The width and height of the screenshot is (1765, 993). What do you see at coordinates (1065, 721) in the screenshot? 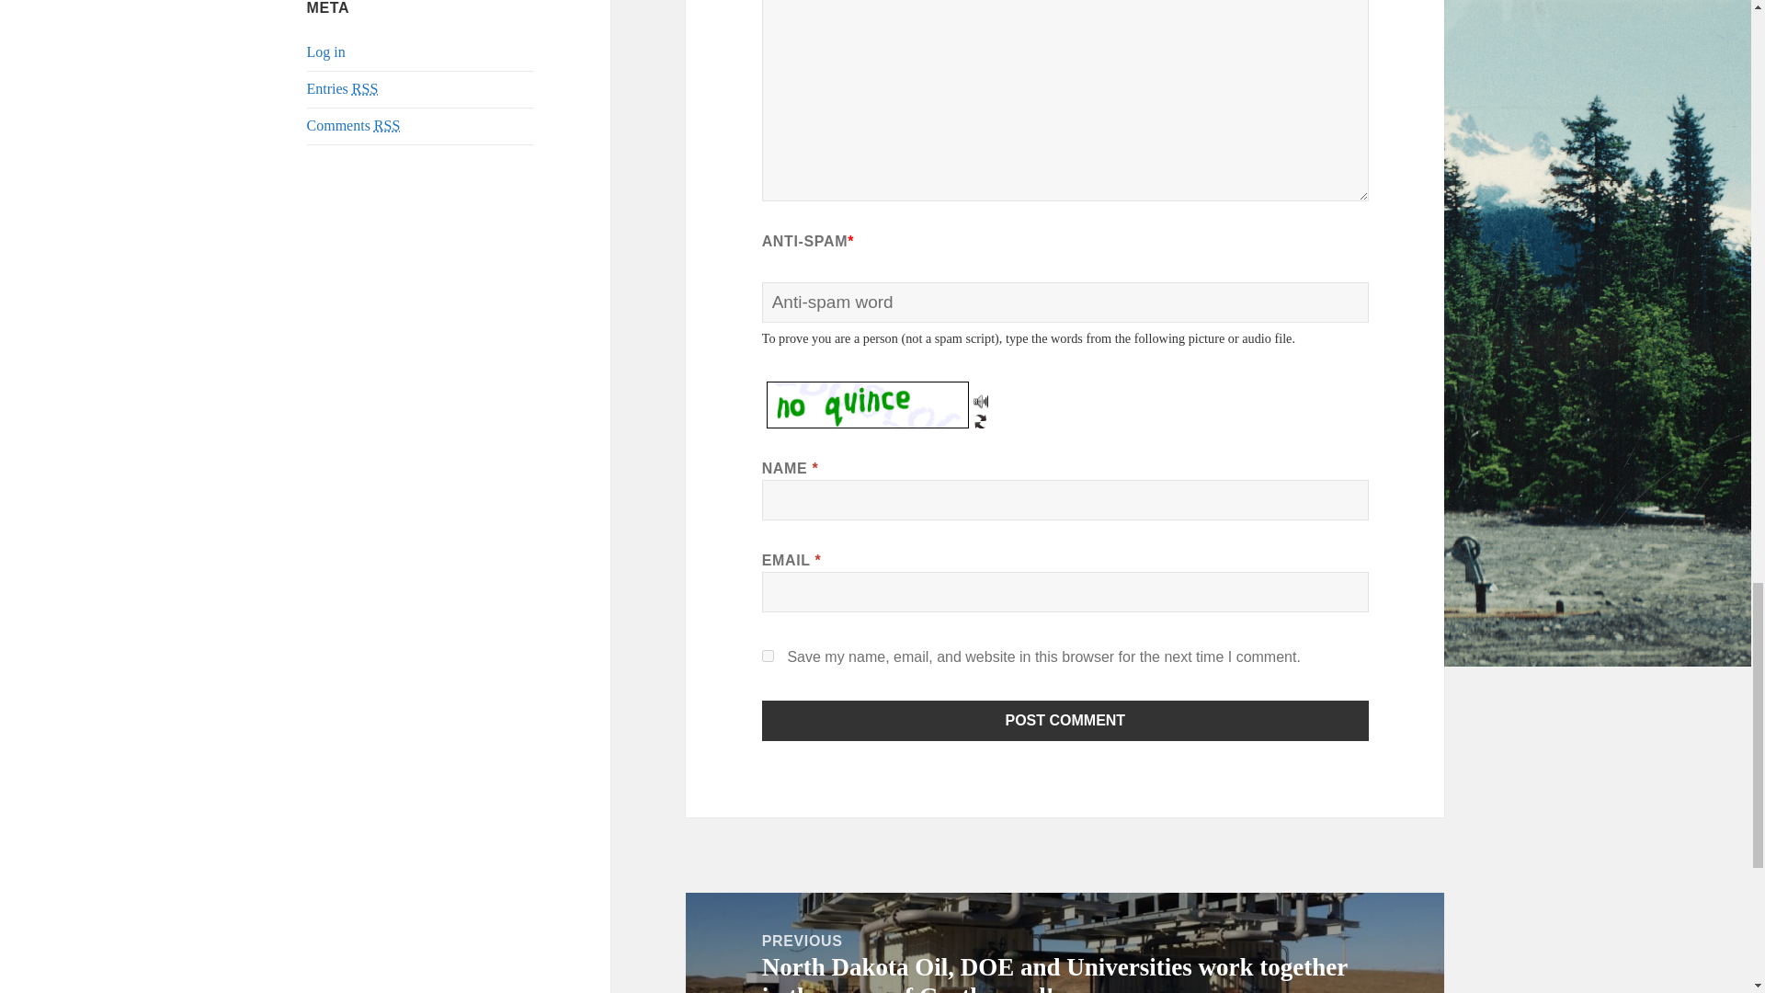
I see `Post Comment` at bounding box center [1065, 721].